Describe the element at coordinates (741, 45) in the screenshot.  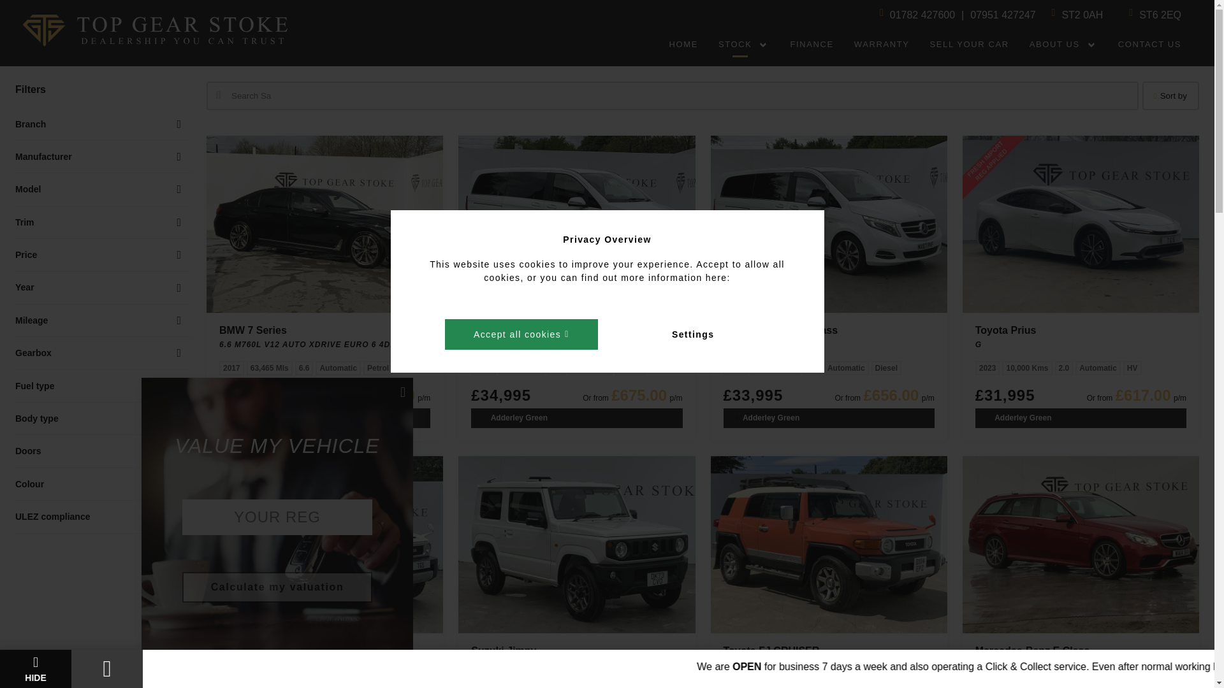
I see `STOCK` at that location.